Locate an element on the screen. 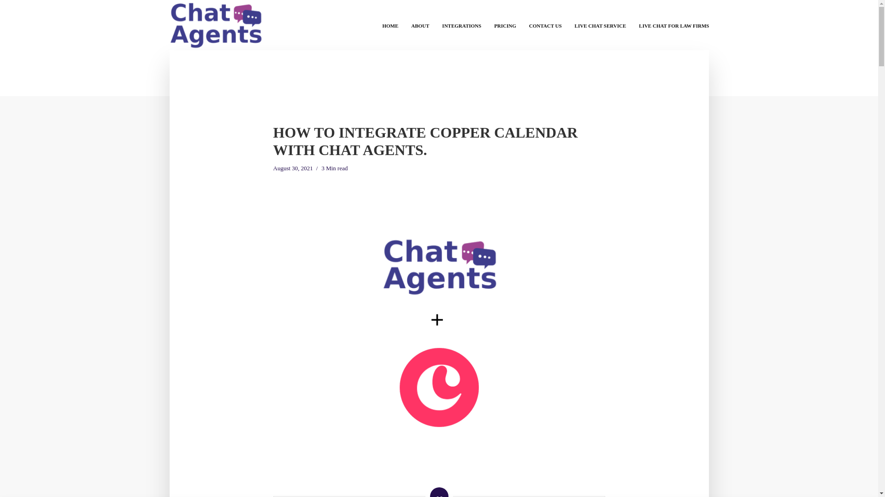 This screenshot has height=497, width=885. HOME is located at coordinates (390, 25).